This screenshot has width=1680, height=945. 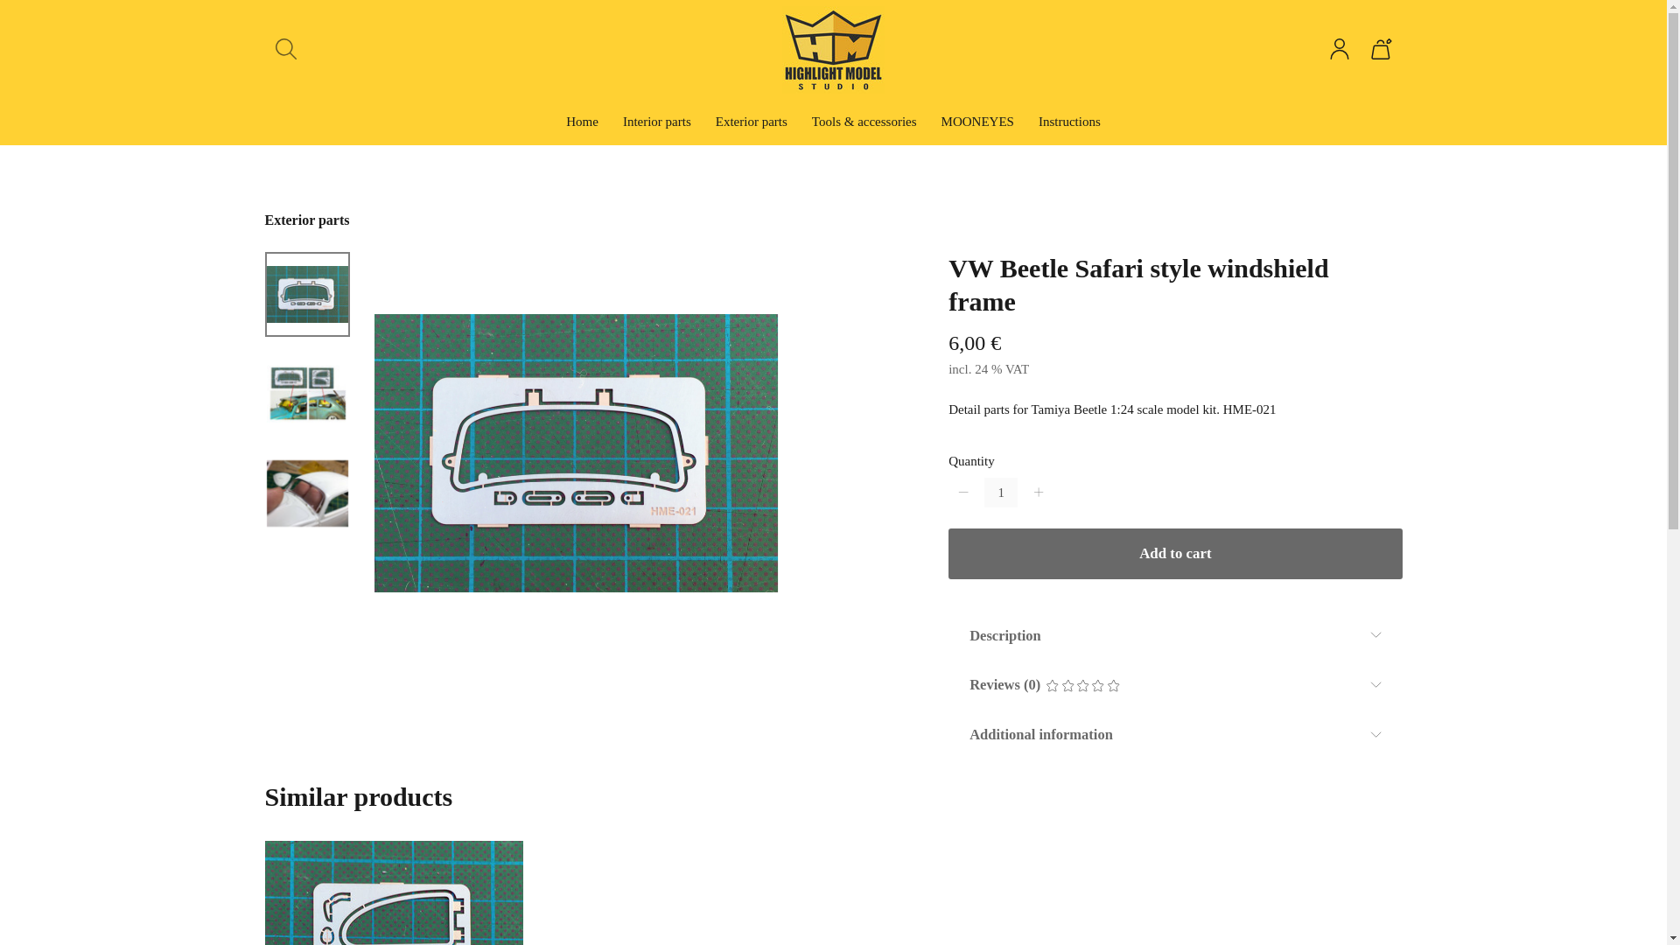 What do you see at coordinates (582, 124) in the screenshot?
I see `Home` at bounding box center [582, 124].